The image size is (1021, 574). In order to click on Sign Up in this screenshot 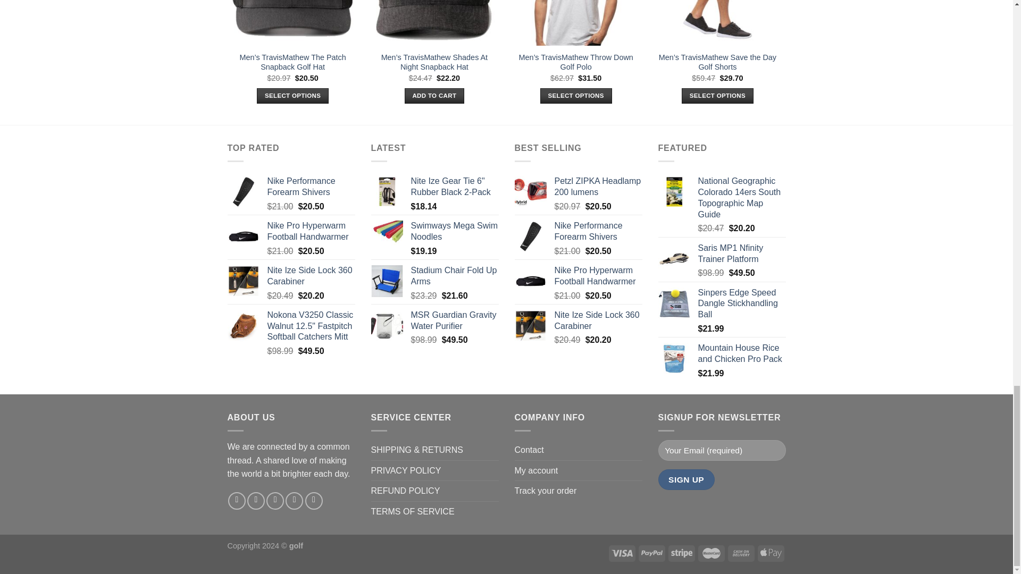, I will do `click(687, 479)`.